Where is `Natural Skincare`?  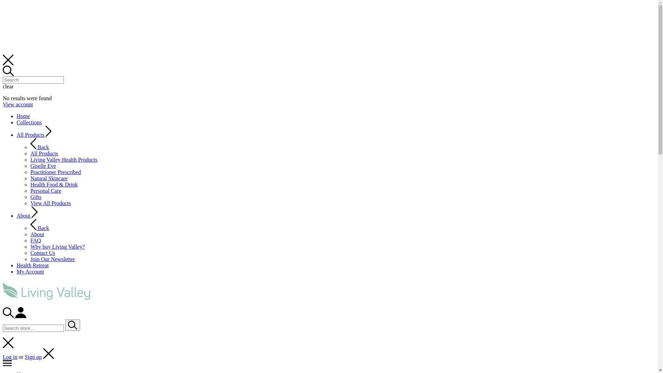
Natural Skincare is located at coordinates (49, 178).